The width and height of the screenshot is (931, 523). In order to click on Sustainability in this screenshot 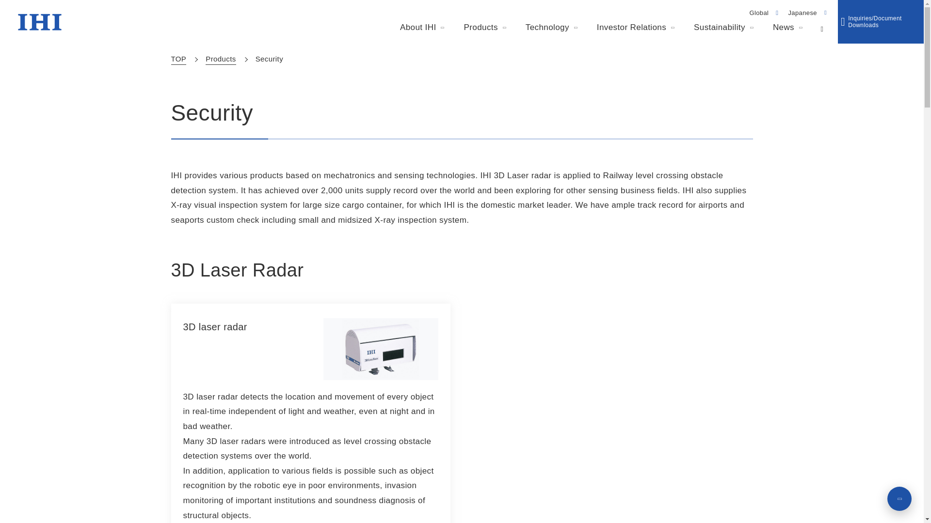, I will do `click(723, 28)`.